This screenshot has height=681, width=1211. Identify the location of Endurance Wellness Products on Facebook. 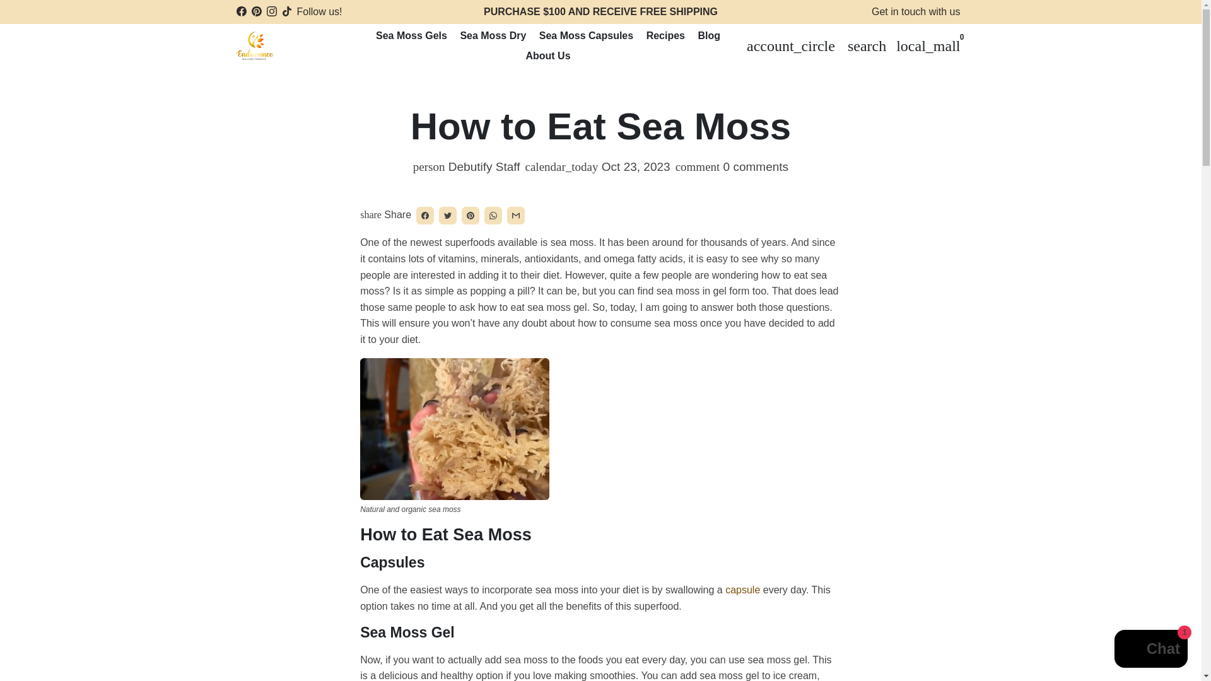
(241, 11).